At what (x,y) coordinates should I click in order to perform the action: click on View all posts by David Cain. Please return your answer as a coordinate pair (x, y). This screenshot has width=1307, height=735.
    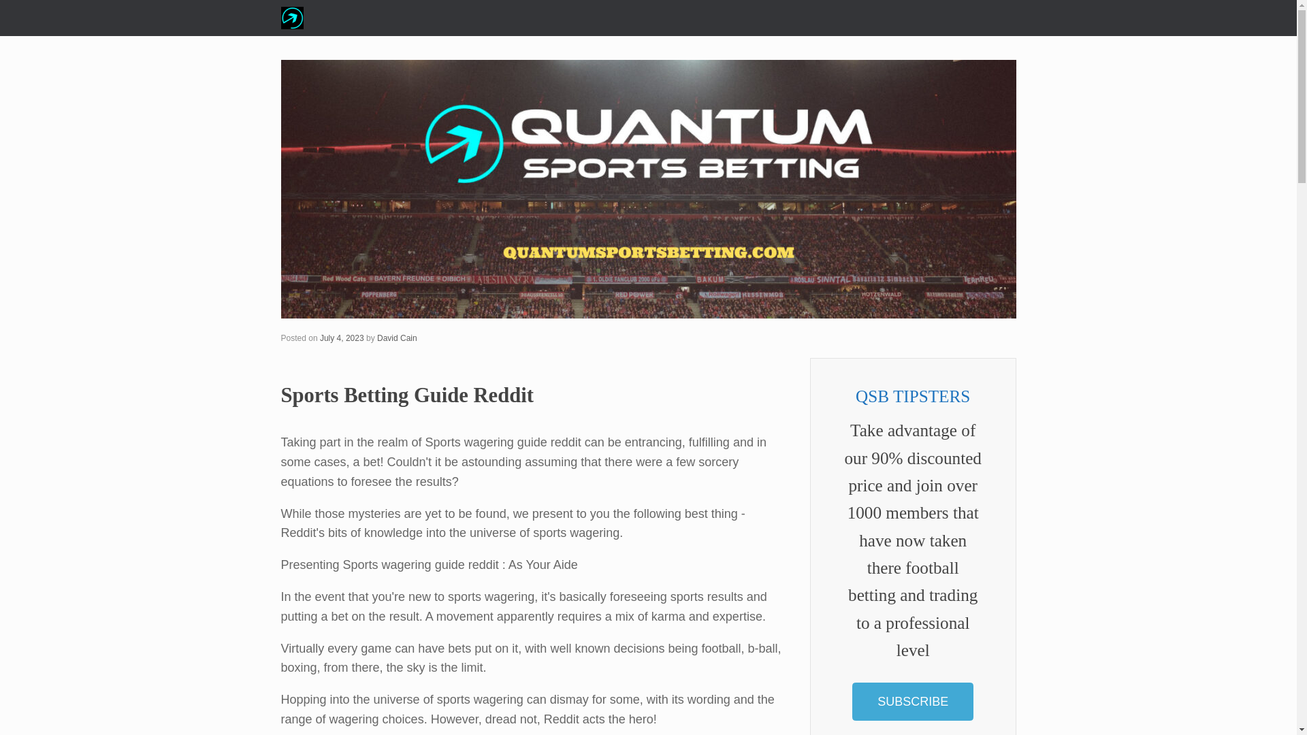
    Looking at the image, I should click on (397, 338).